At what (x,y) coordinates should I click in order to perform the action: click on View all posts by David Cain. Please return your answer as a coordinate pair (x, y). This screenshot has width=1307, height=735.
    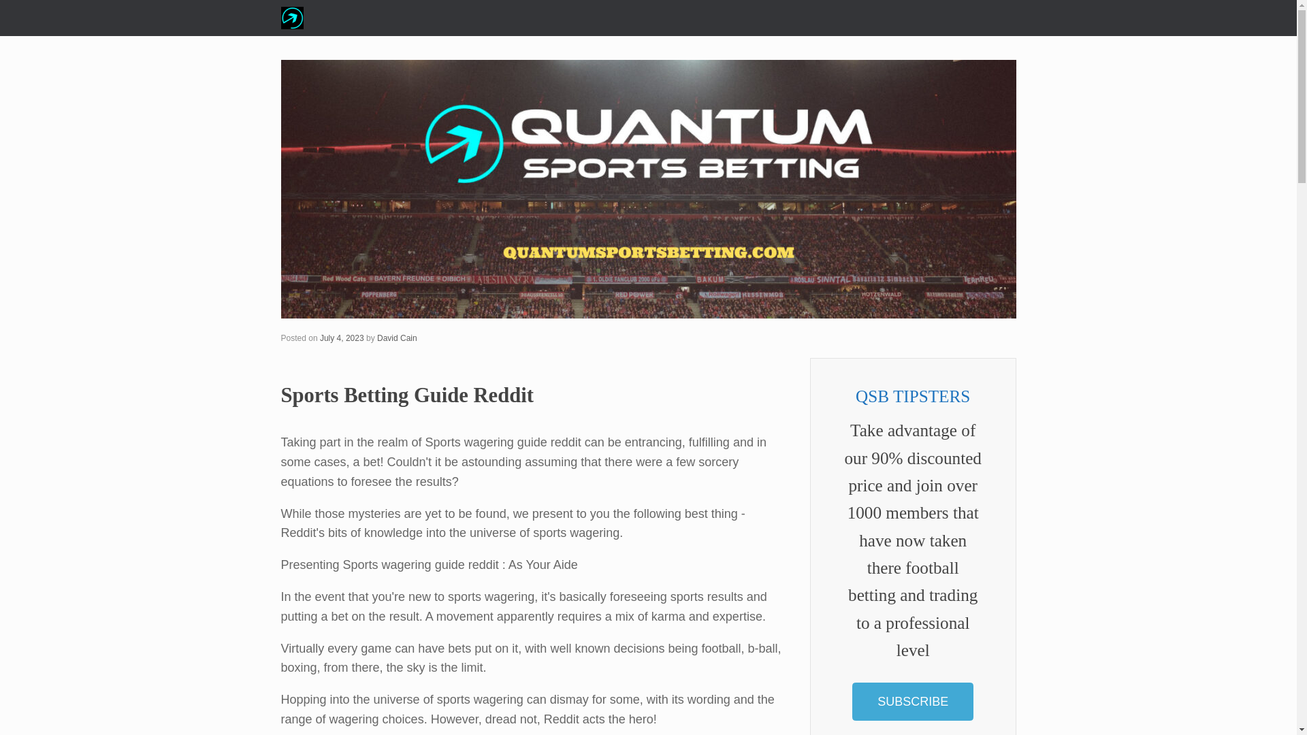
    Looking at the image, I should click on (397, 338).